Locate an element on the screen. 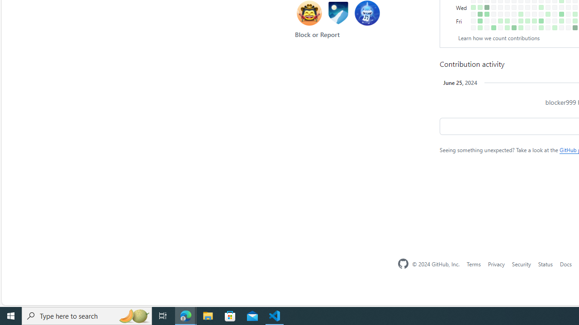 This screenshot has height=325, width=579. 3 contributions on March 16th. is located at coordinates (541, 28).